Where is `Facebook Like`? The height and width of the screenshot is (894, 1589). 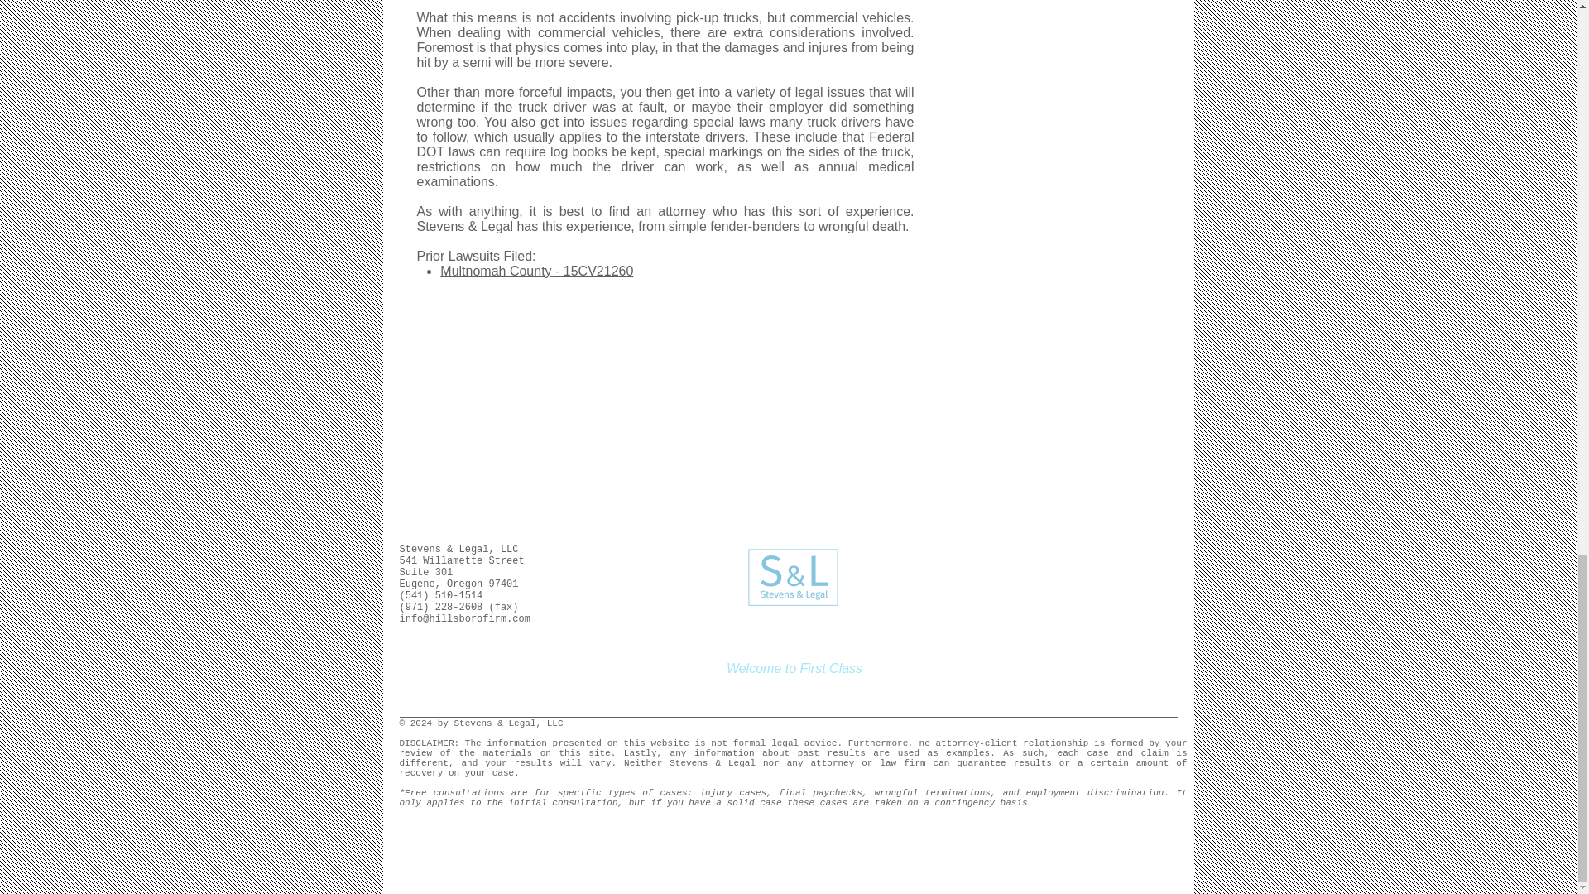
Facebook Like is located at coordinates (980, 551).